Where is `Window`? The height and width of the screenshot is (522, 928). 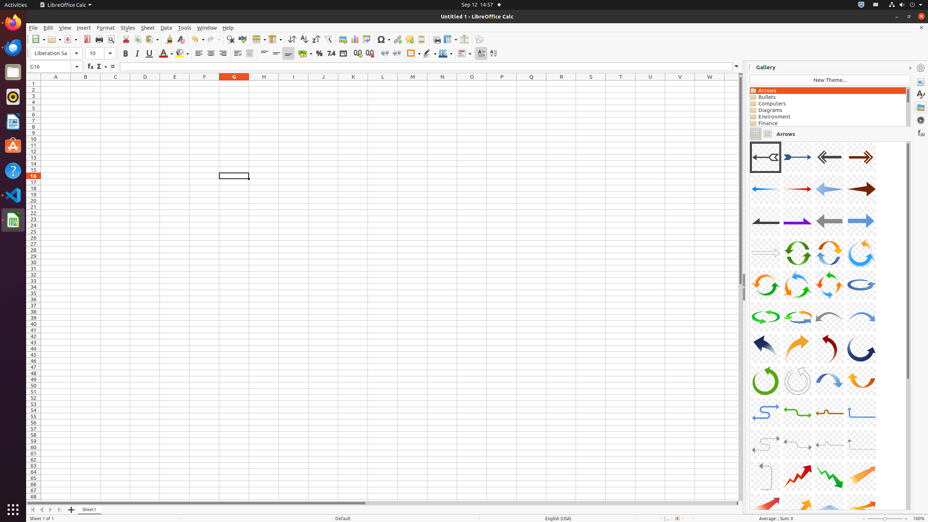 Window is located at coordinates (207, 28).